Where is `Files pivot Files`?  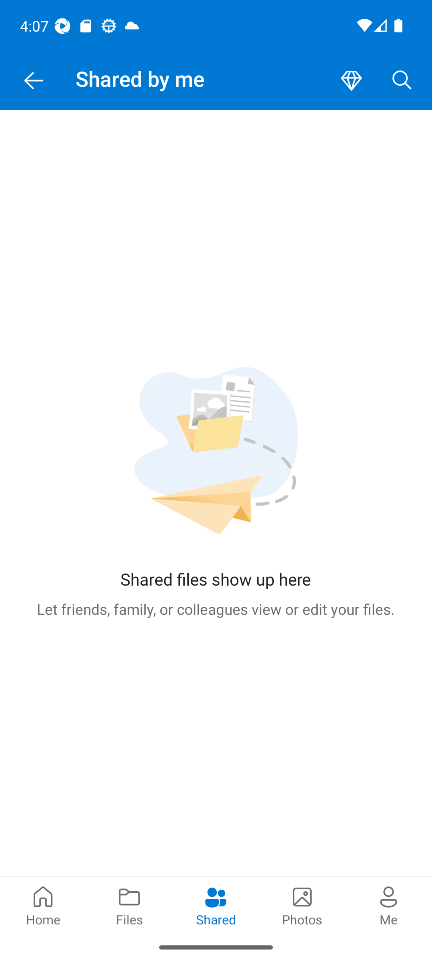
Files pivot Files is located at coordinates (130, 905).